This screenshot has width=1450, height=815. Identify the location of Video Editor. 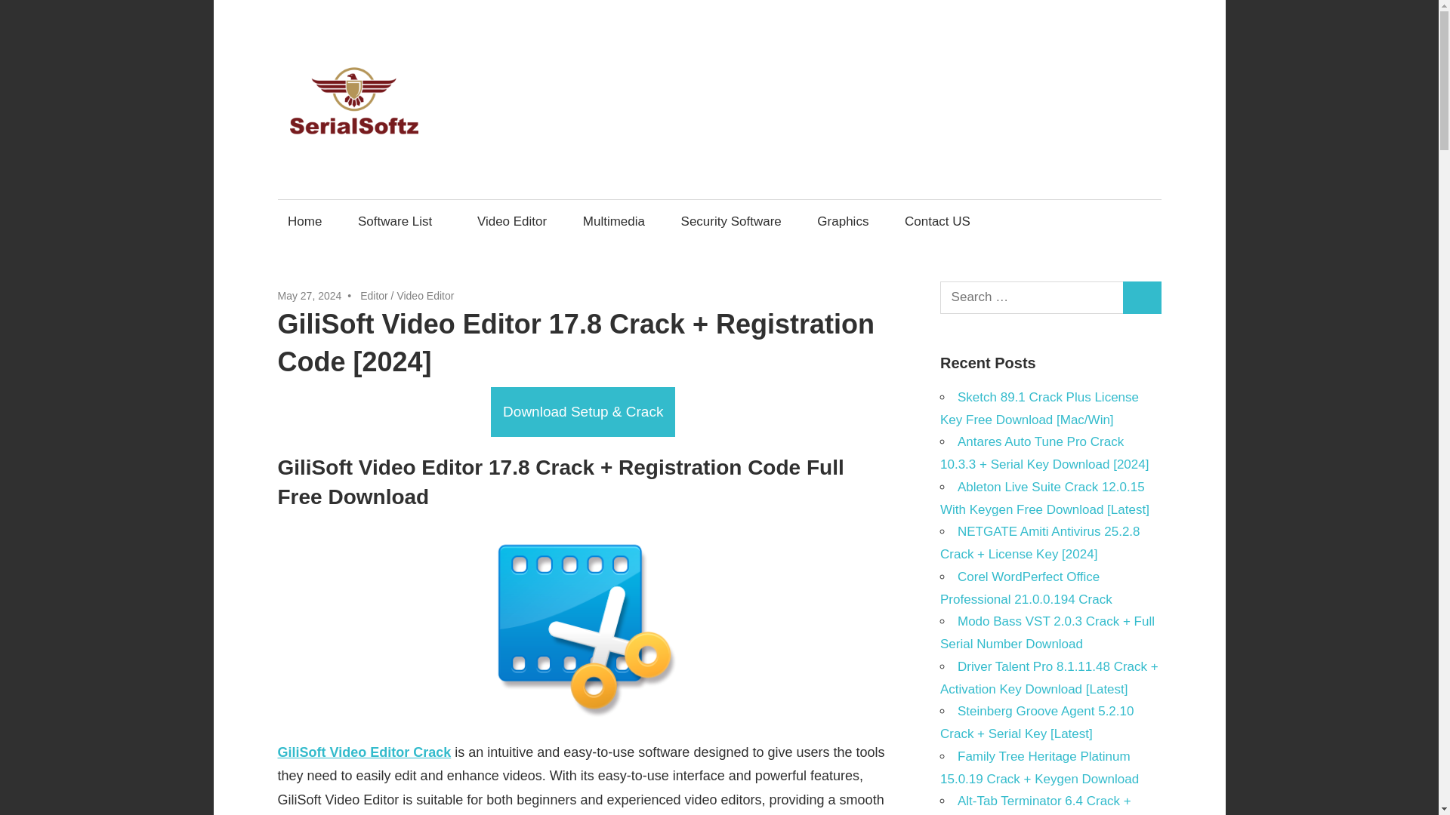
(512, 220).